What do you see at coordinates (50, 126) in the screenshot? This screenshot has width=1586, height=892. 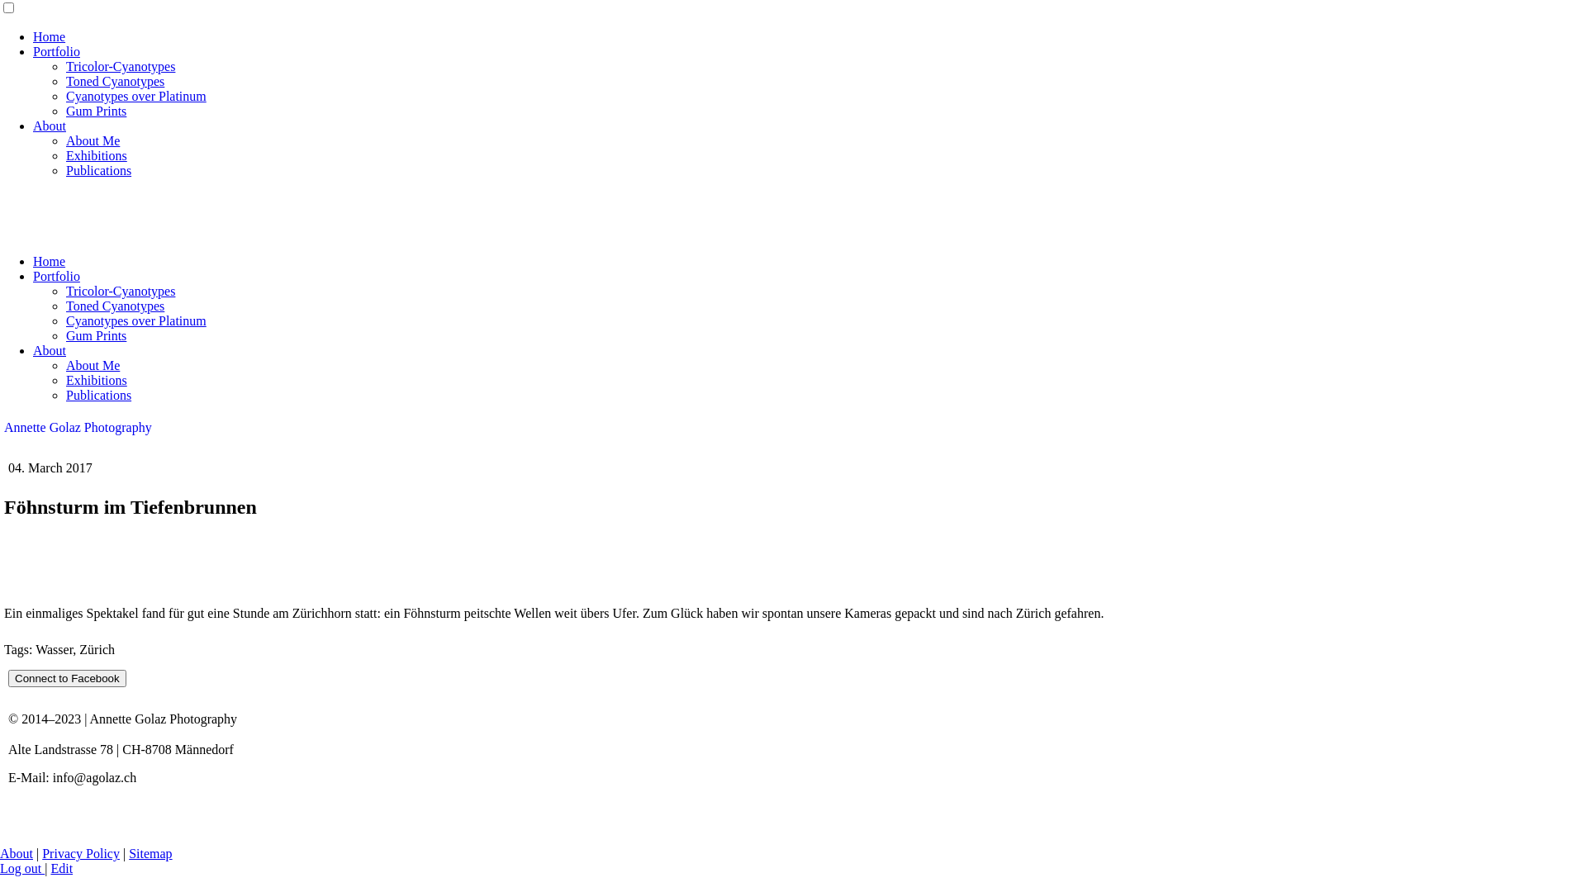 I see `About` at bounding box center [50, 126].